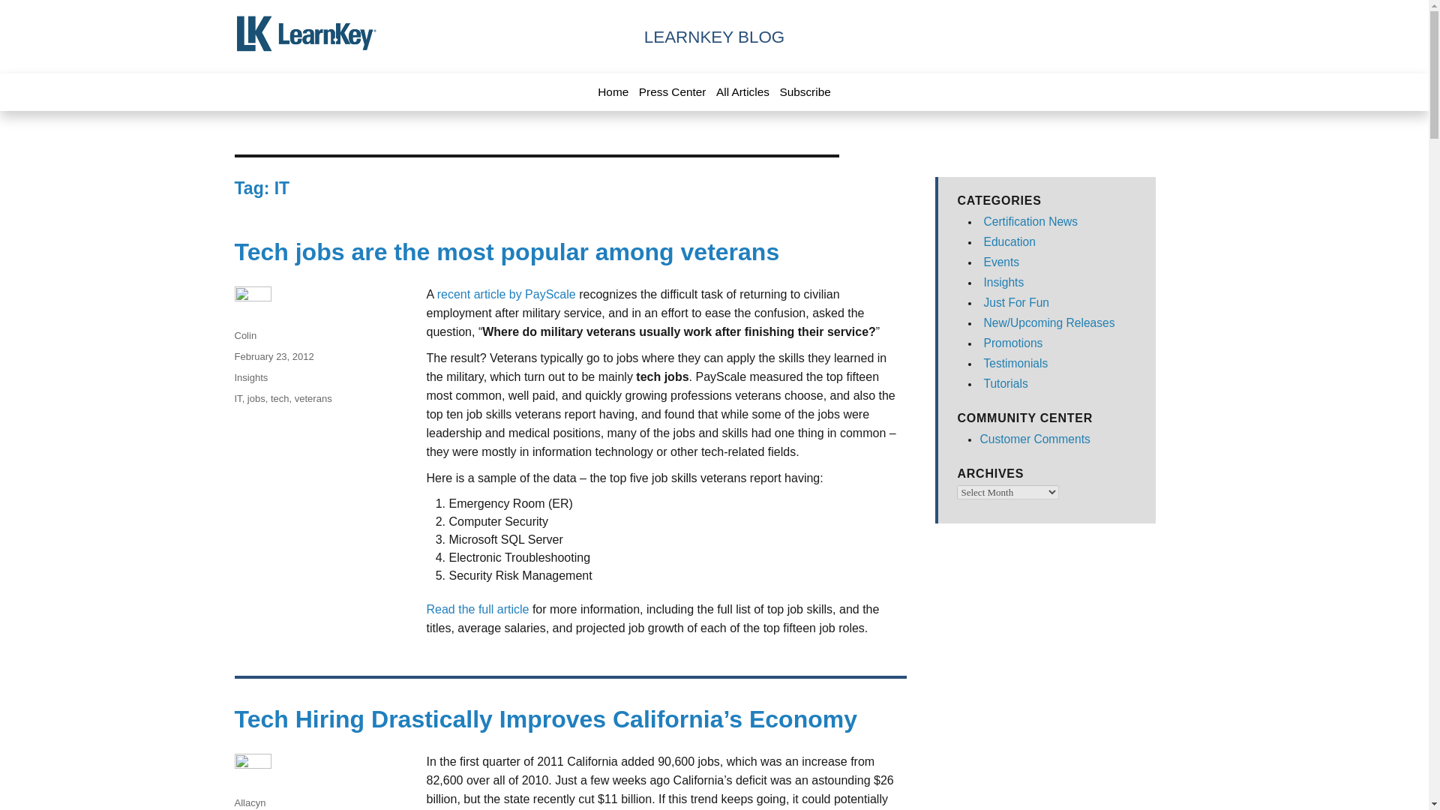 Image resolution: width=1440 pixels, height=810 pixels. I want to click on recent article by PayScale, so click(507, 294).